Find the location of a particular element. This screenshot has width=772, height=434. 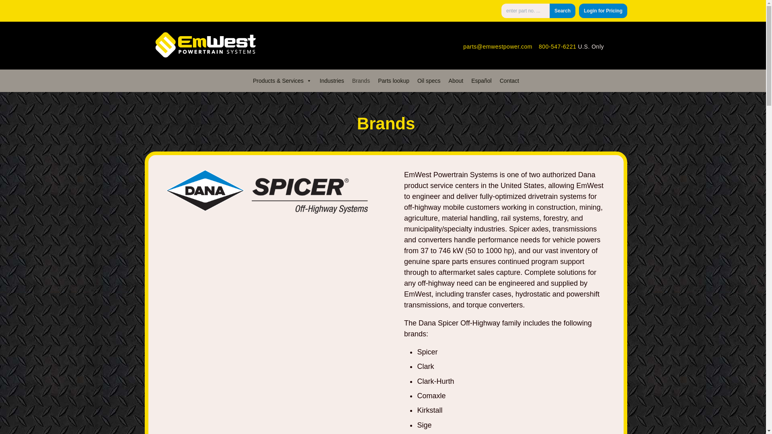

LinkedIn is located at coordinates (617, 45).